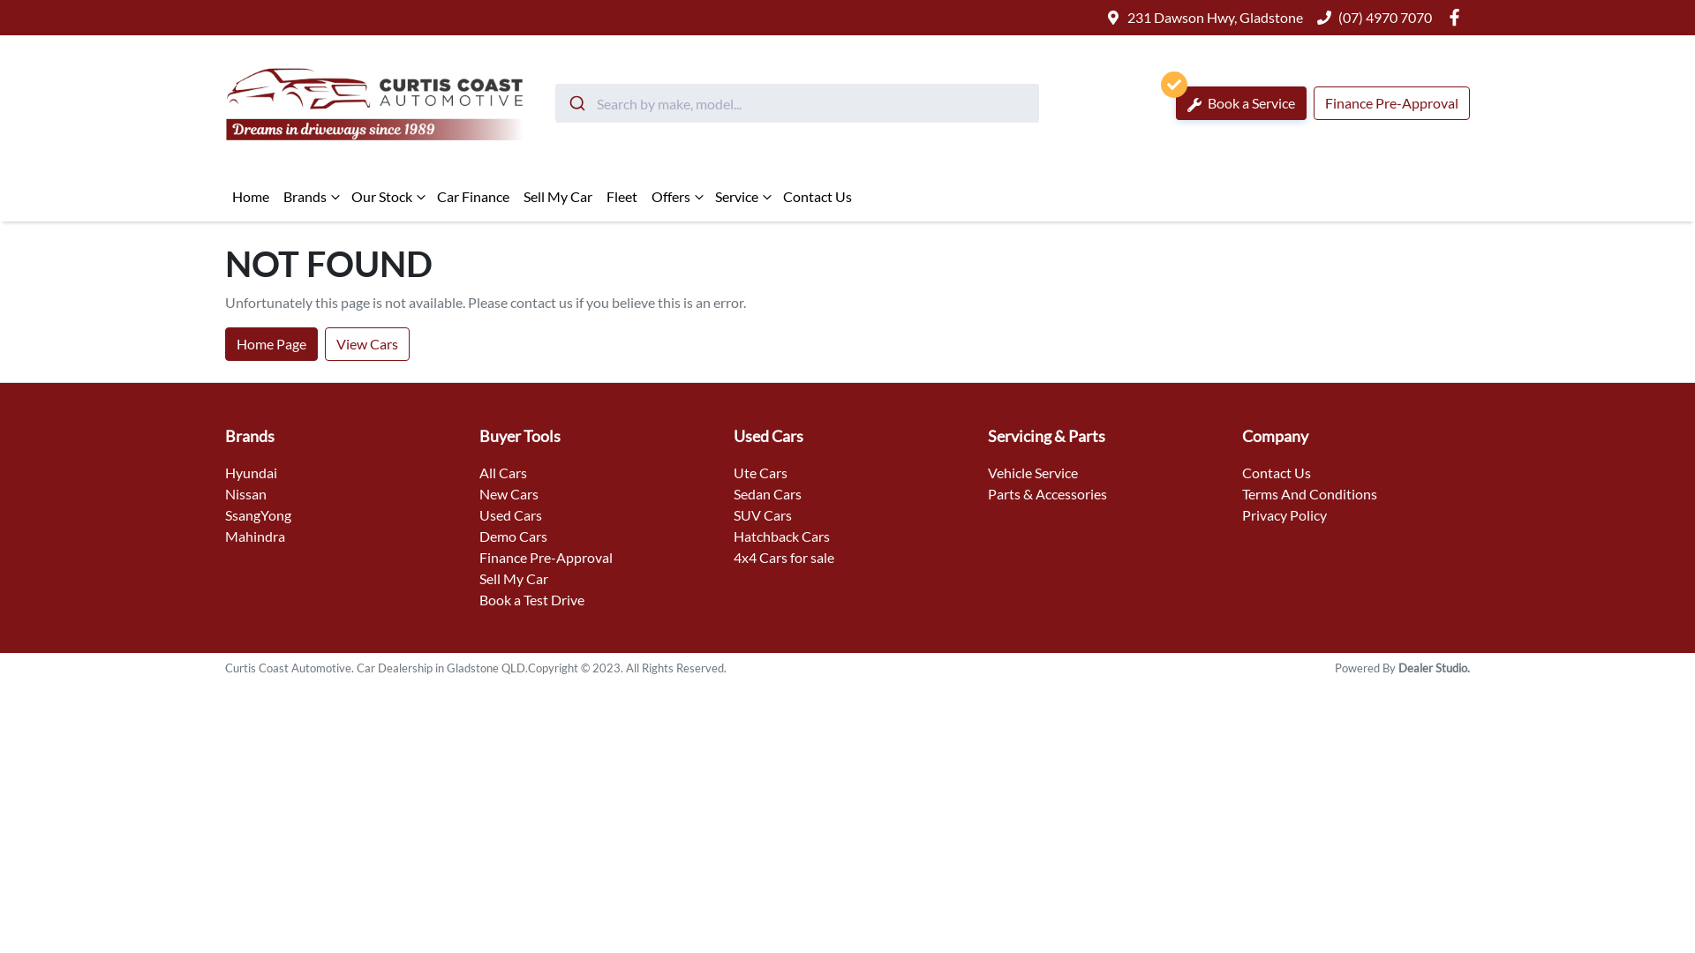 Image resolution: width=1695 pixels, height=953 pixels. I want to click on Vehicle Service, so click(1033, 473).